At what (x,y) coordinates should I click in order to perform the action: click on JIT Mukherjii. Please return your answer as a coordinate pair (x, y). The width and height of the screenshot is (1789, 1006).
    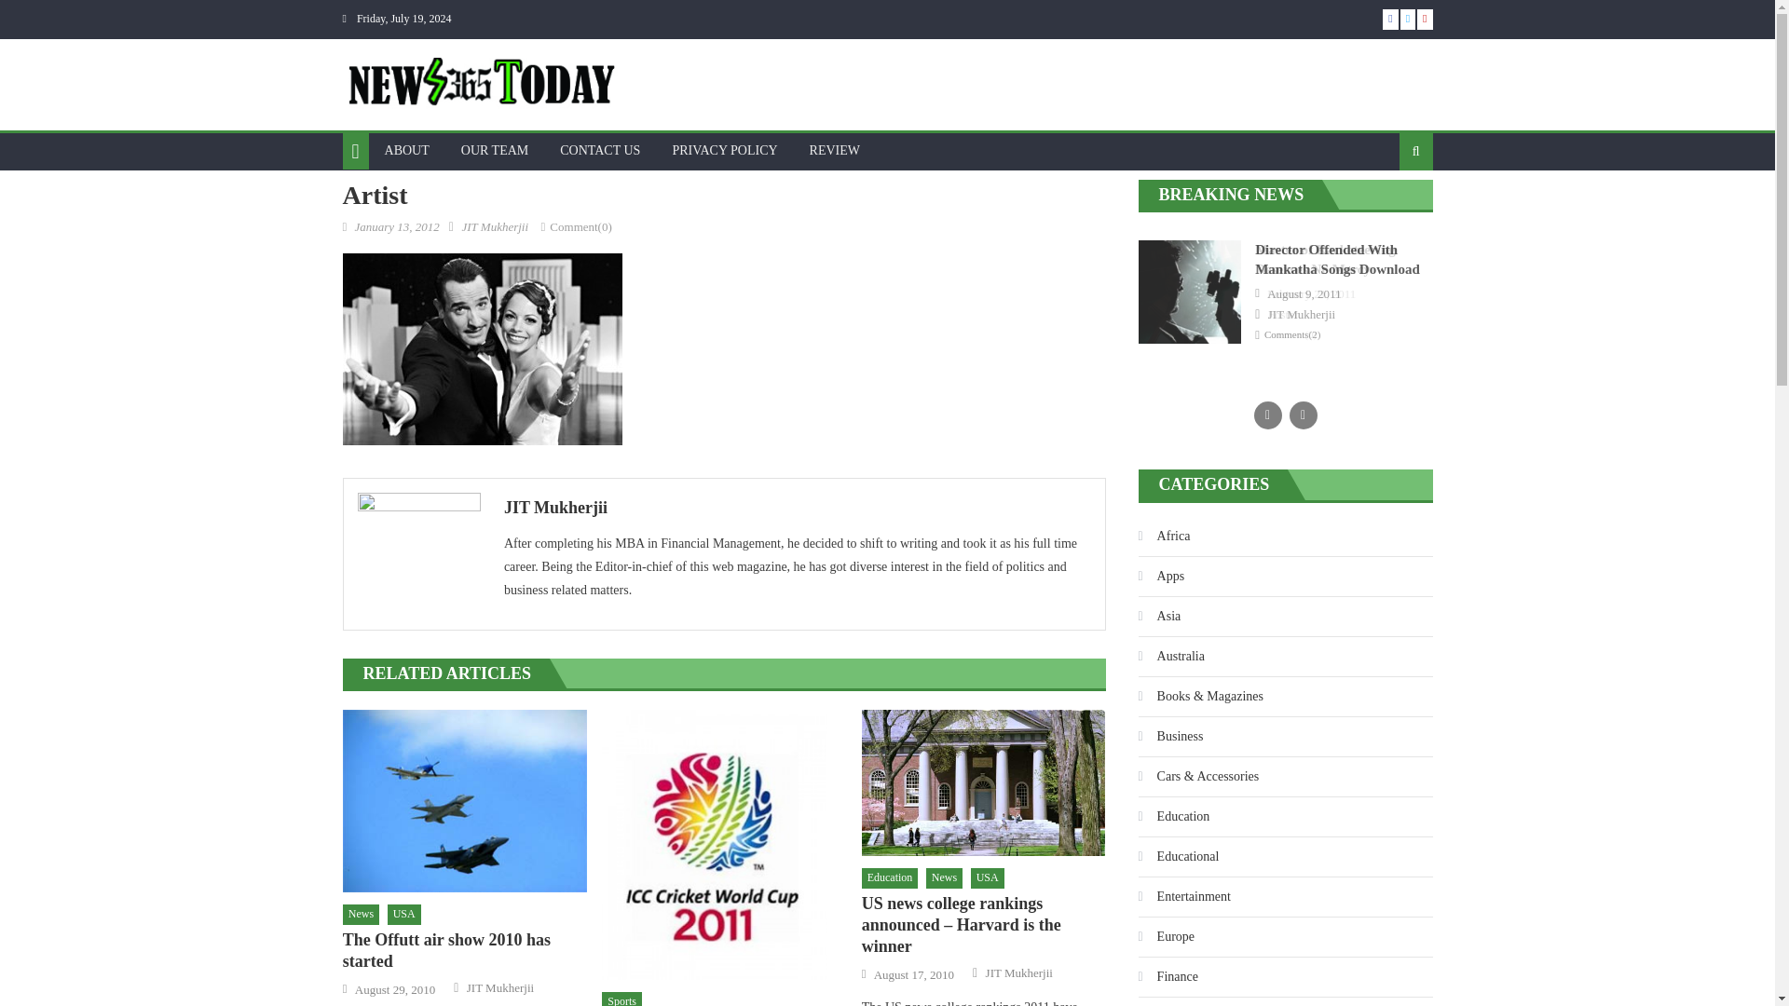
    Looking at the image, I should click on (798, 507).